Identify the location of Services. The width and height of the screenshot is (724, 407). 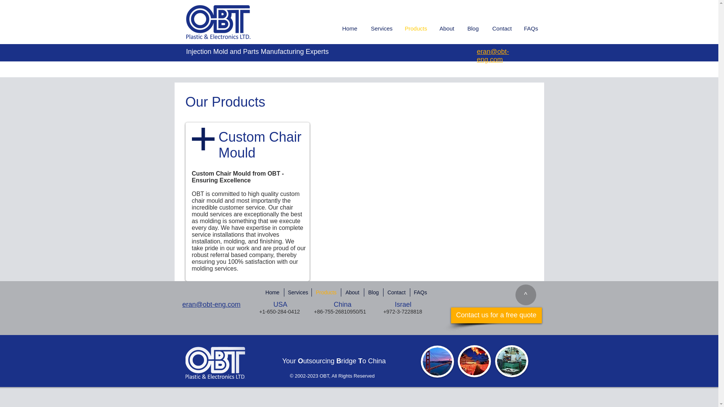
(298, 292).